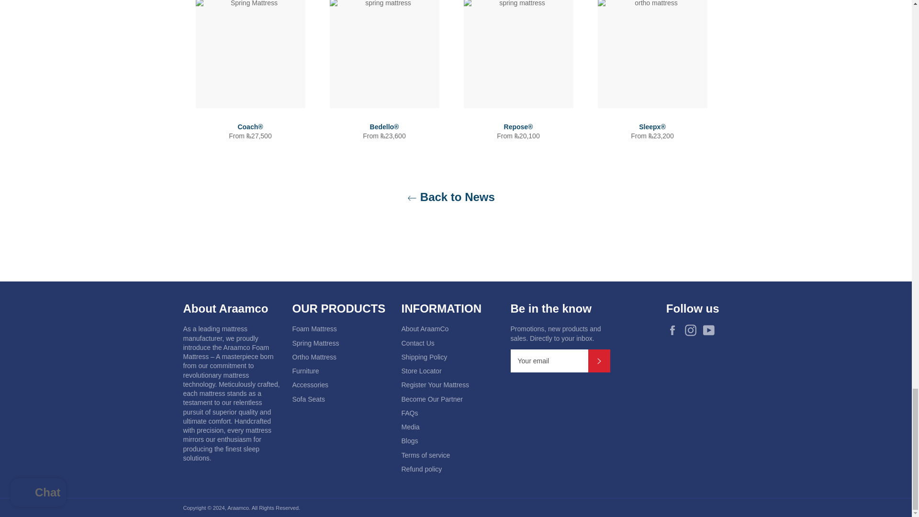  Describe the element at coordinates (675, 330) in the screenshot. I see `Araamco on Facebook` at that location.